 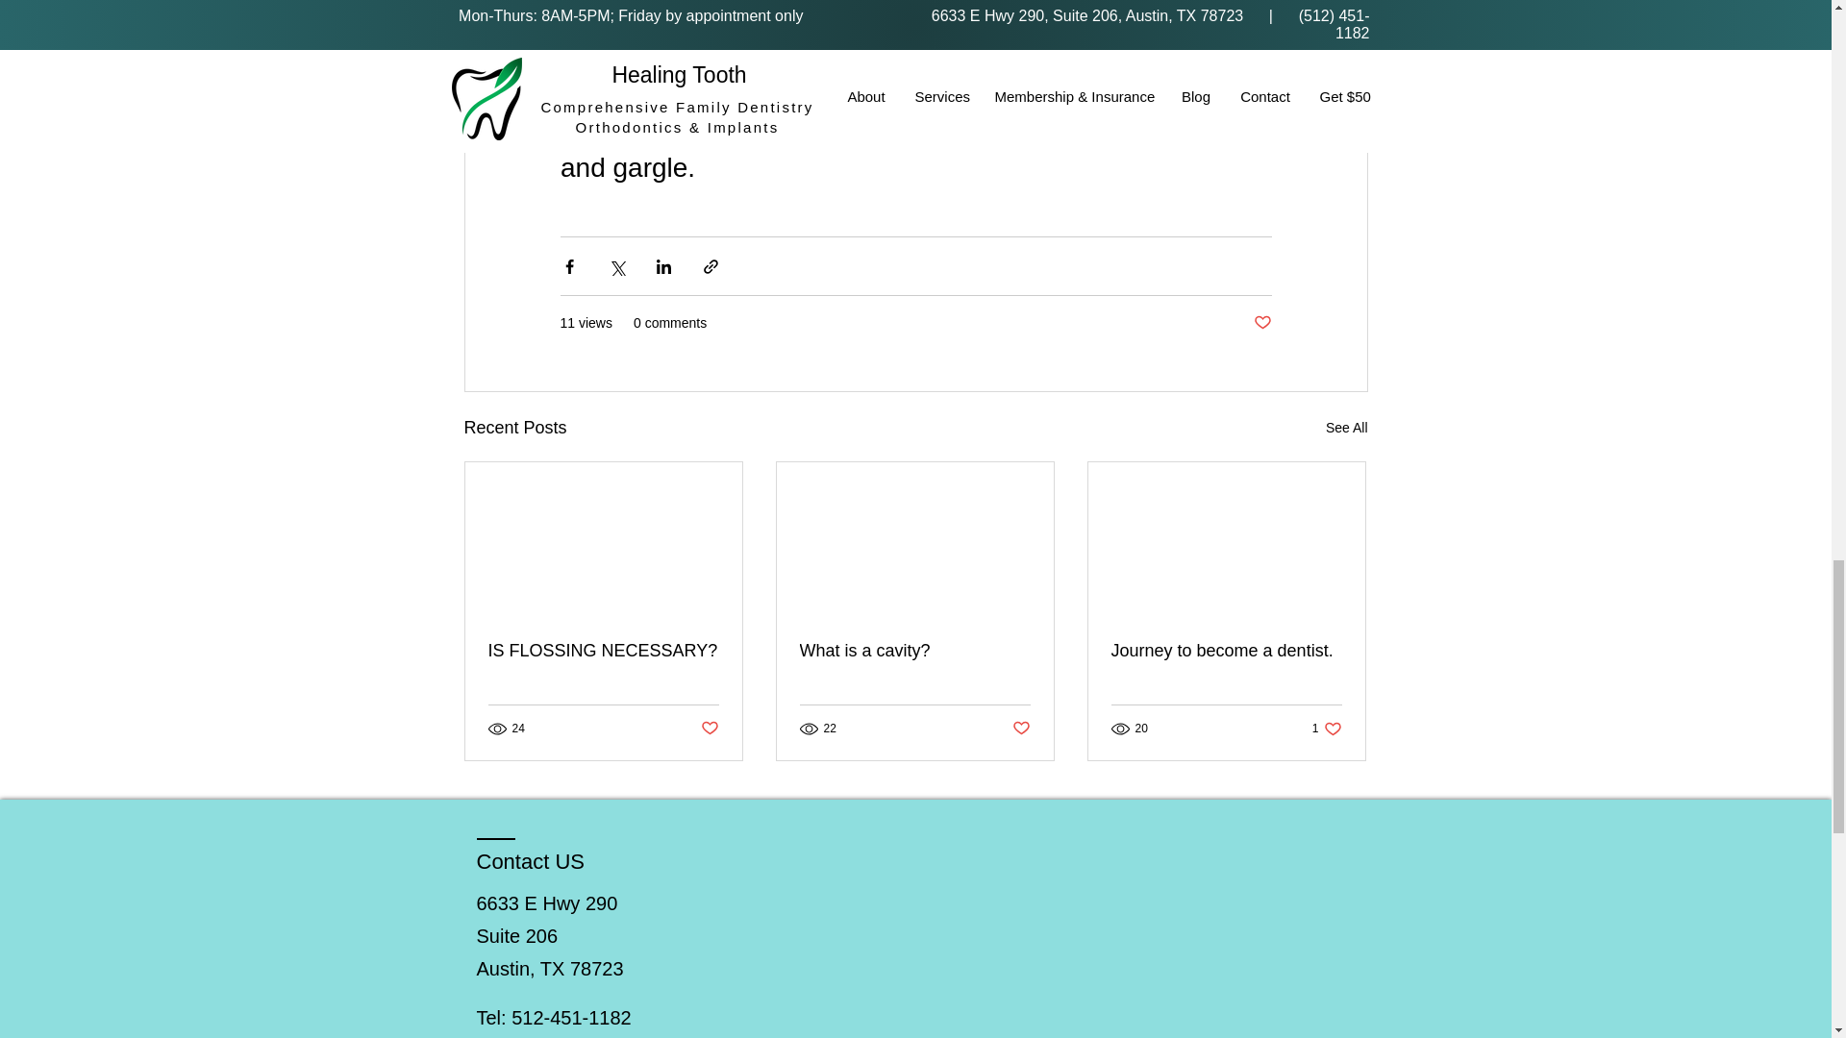 I want to click on Post not marked as liked, so click(x=914, y=651).